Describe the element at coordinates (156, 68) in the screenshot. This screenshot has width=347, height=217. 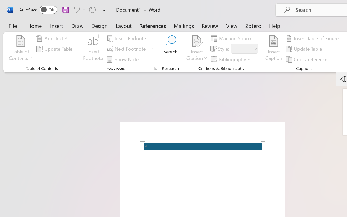
I see `Footnote and Endnote Dialog...` at that location.